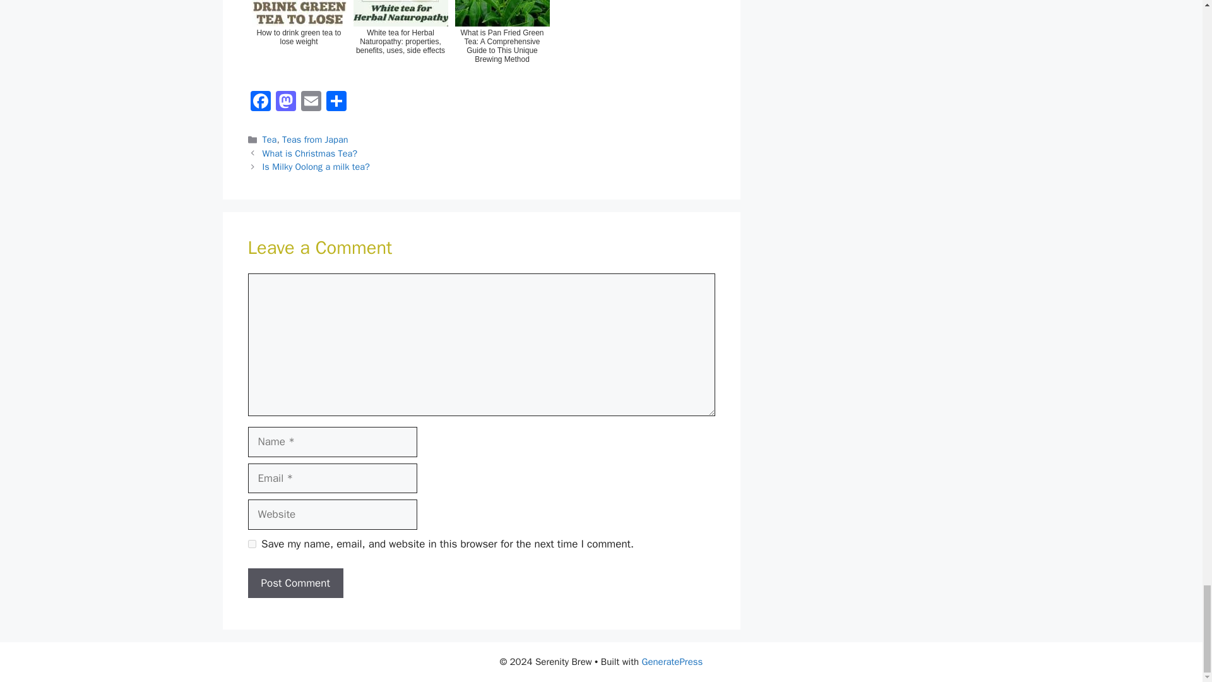 The image size is (1212, 682). Describe the element at coordinates (295, 583) in the screenshot. I see `Post Comment` at that location.